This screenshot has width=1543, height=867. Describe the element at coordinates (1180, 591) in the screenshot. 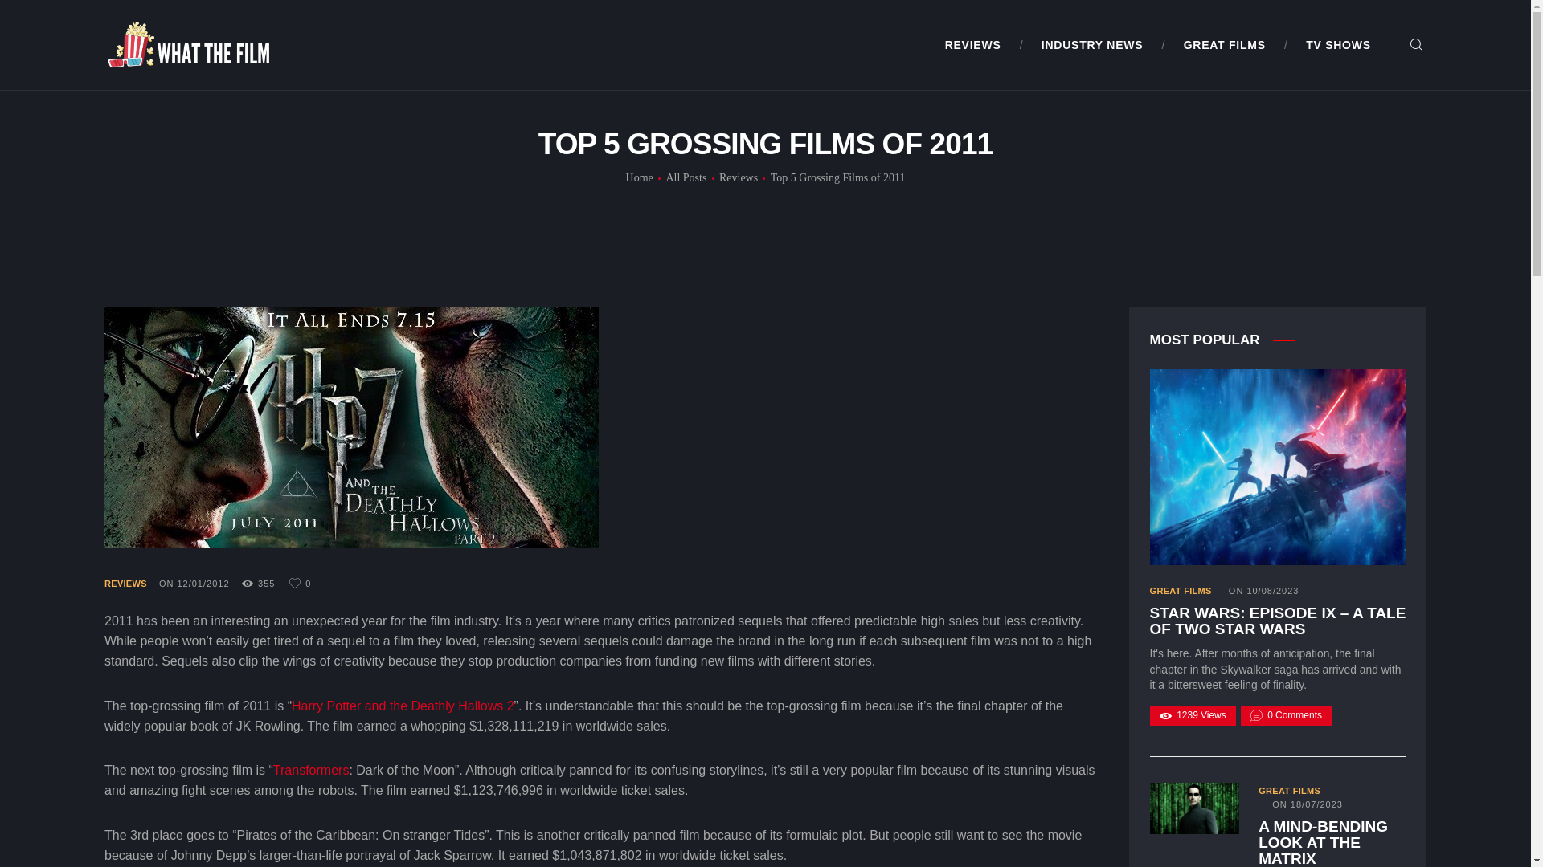

I see `View all posts in Great films` at that location.